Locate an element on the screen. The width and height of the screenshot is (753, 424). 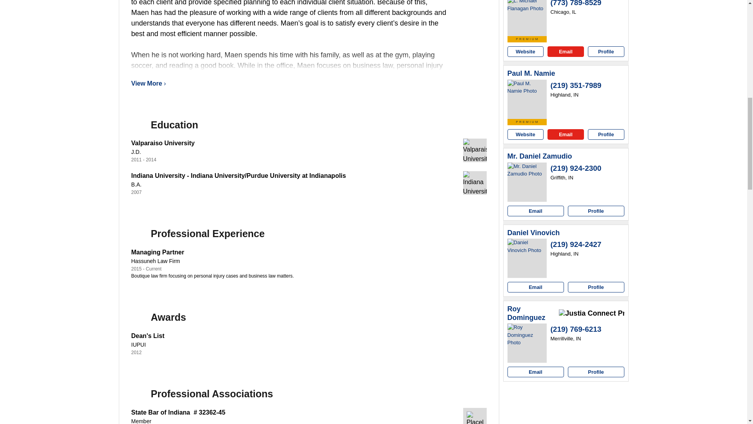
L. Michael Flanagan is located at coordinates (527, 18).